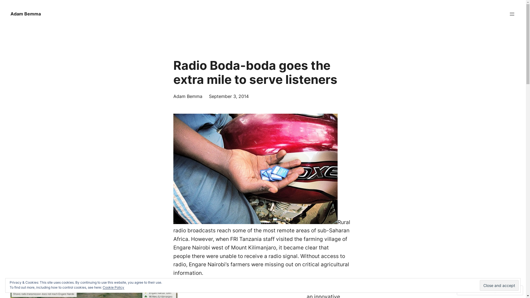  I want to click on Close and accept, so click(499, 285).